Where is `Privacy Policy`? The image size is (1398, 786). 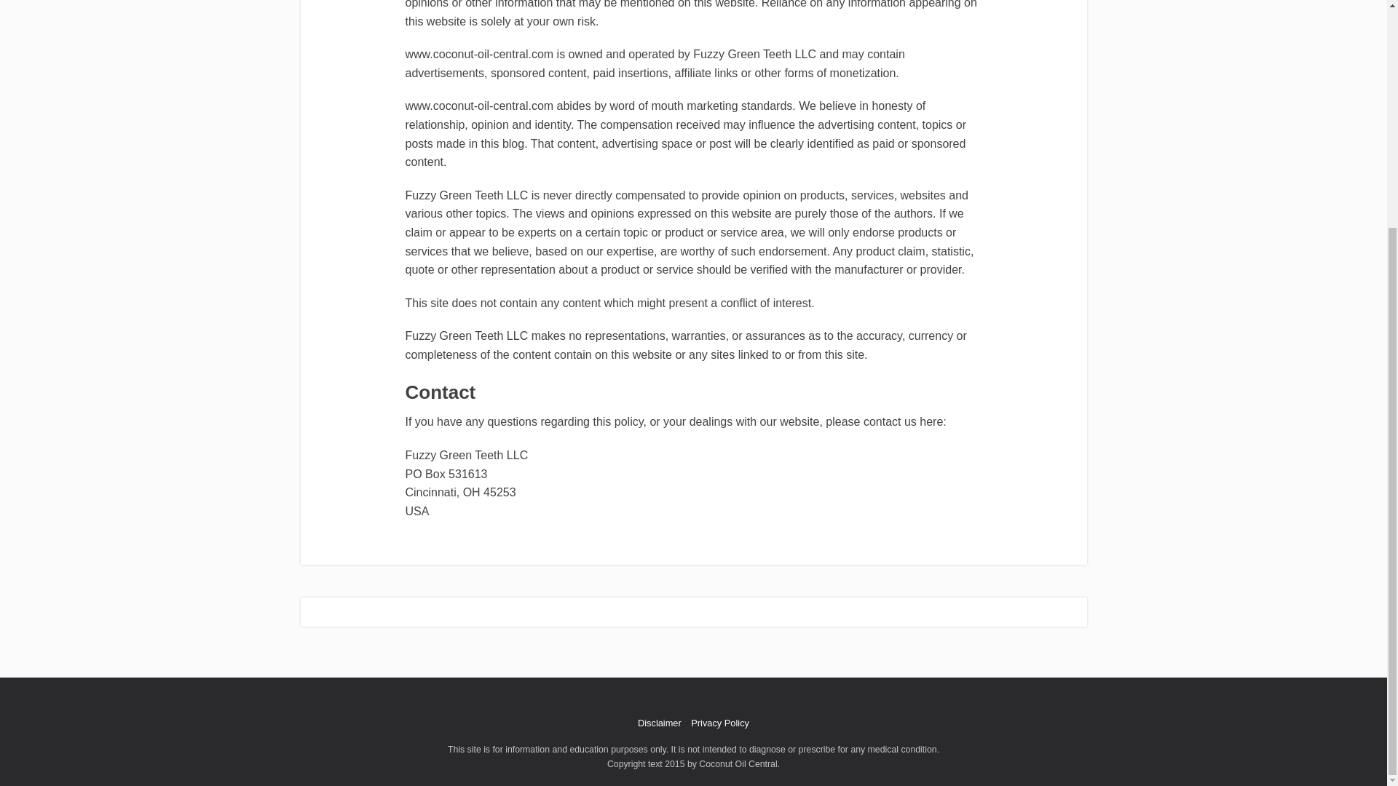
Privacy Policy is located at coordinates (719, 723).